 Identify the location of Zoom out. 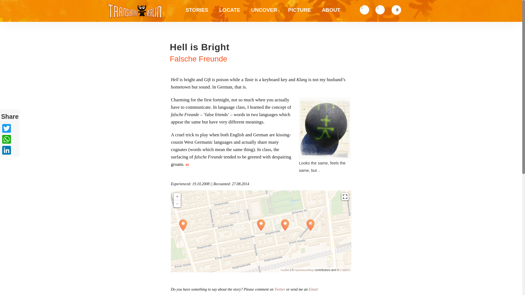
(177, 204).